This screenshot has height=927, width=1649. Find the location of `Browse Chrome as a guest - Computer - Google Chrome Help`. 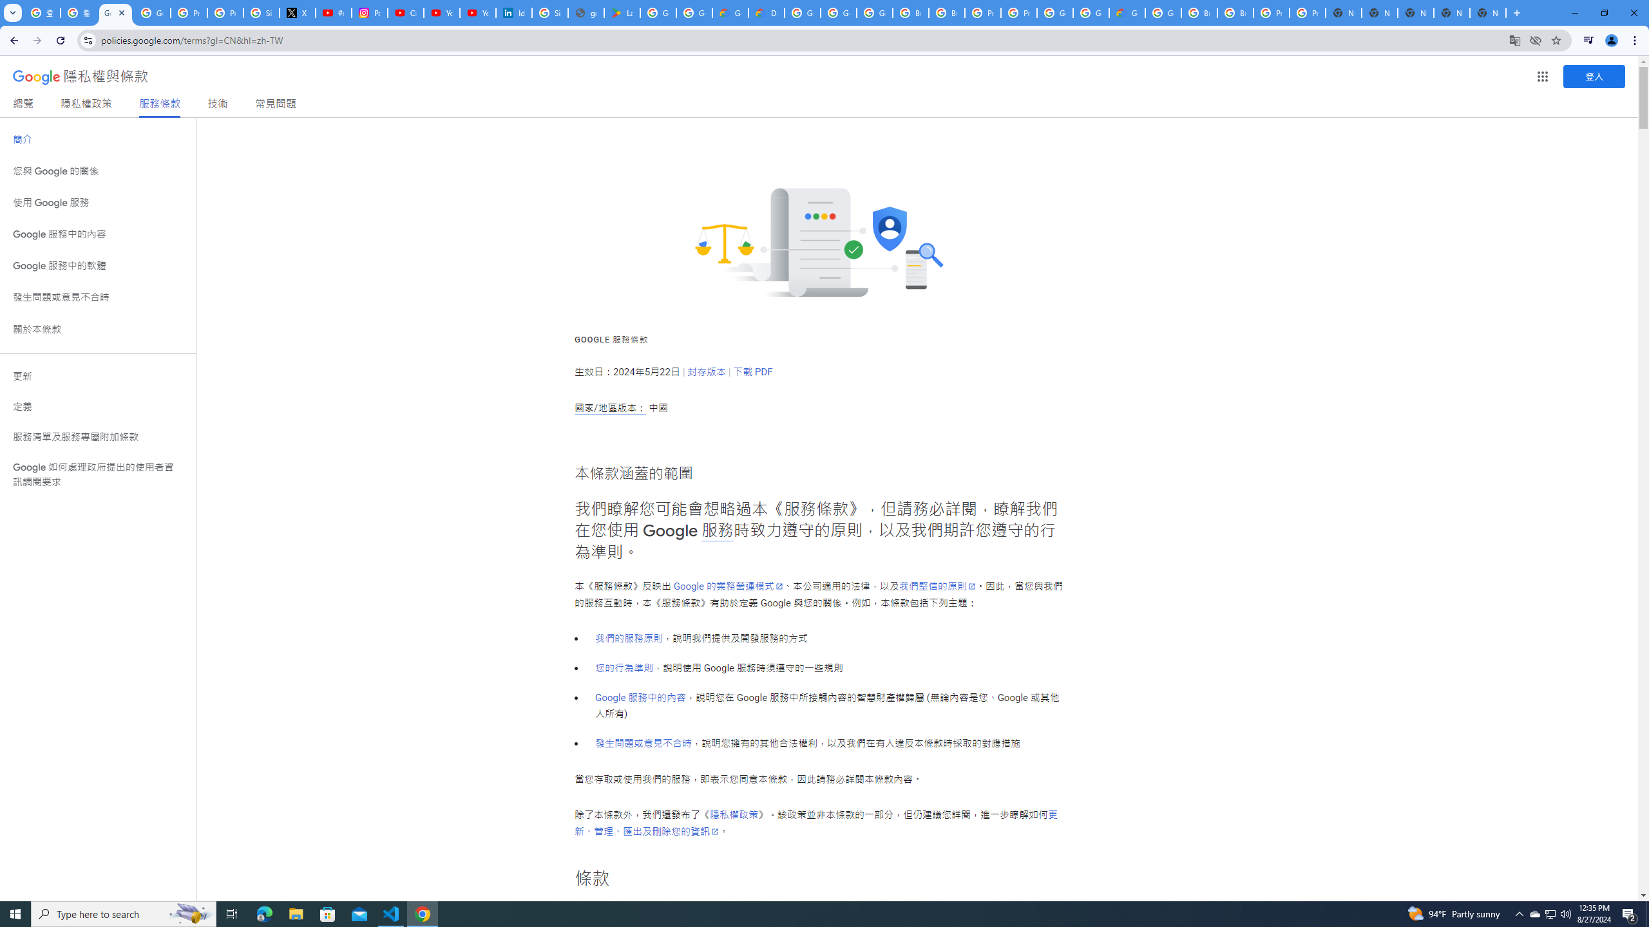

Browse Chrome as a guest - Computer - Google Chrome Help is located at coordinates (911, 13).